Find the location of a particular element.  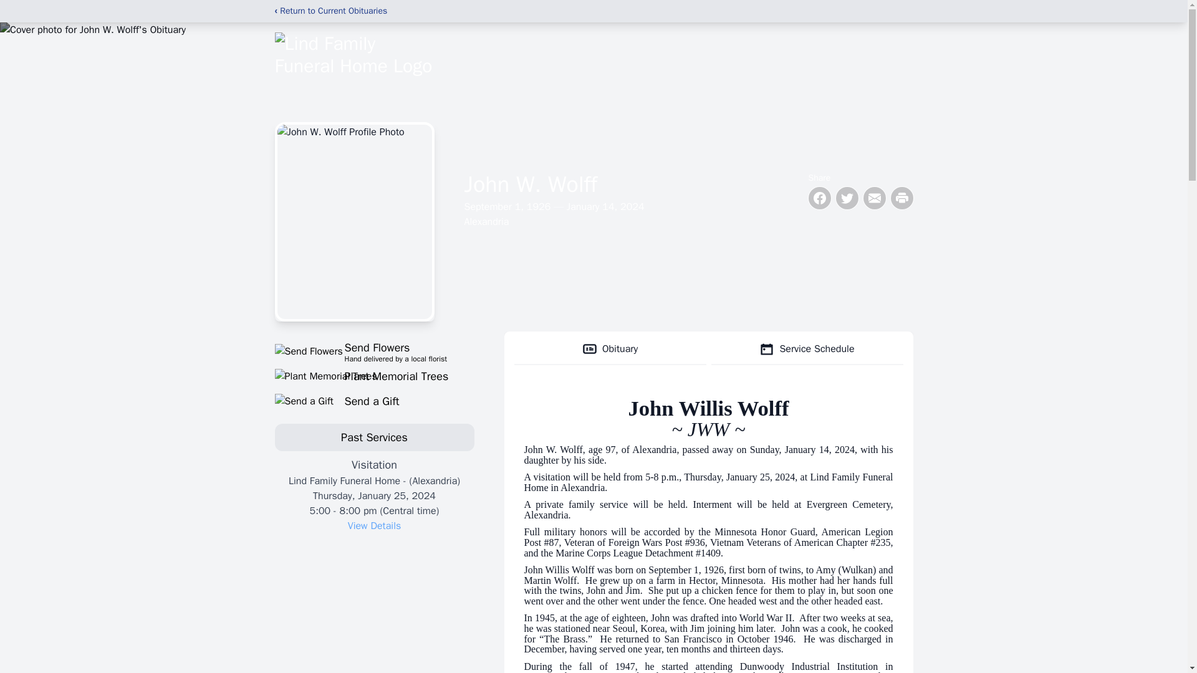

Plant Memorial Trees is located at coordinates (374, 351).